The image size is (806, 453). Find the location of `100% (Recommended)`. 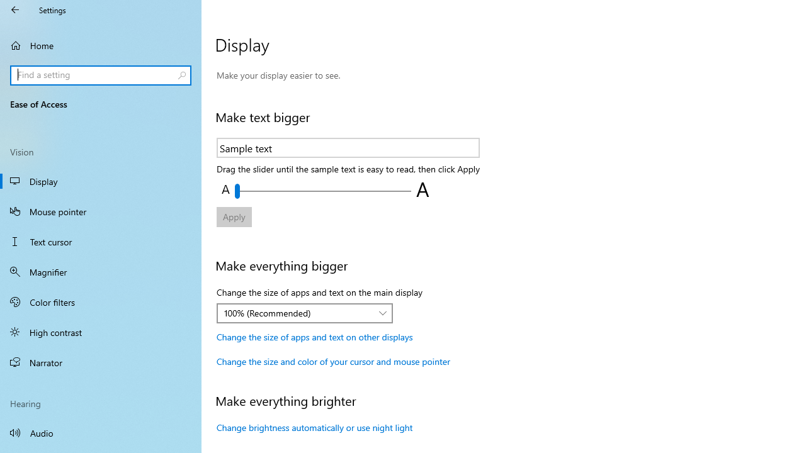

100% (Recommended) is located at coordinates (298, 313).